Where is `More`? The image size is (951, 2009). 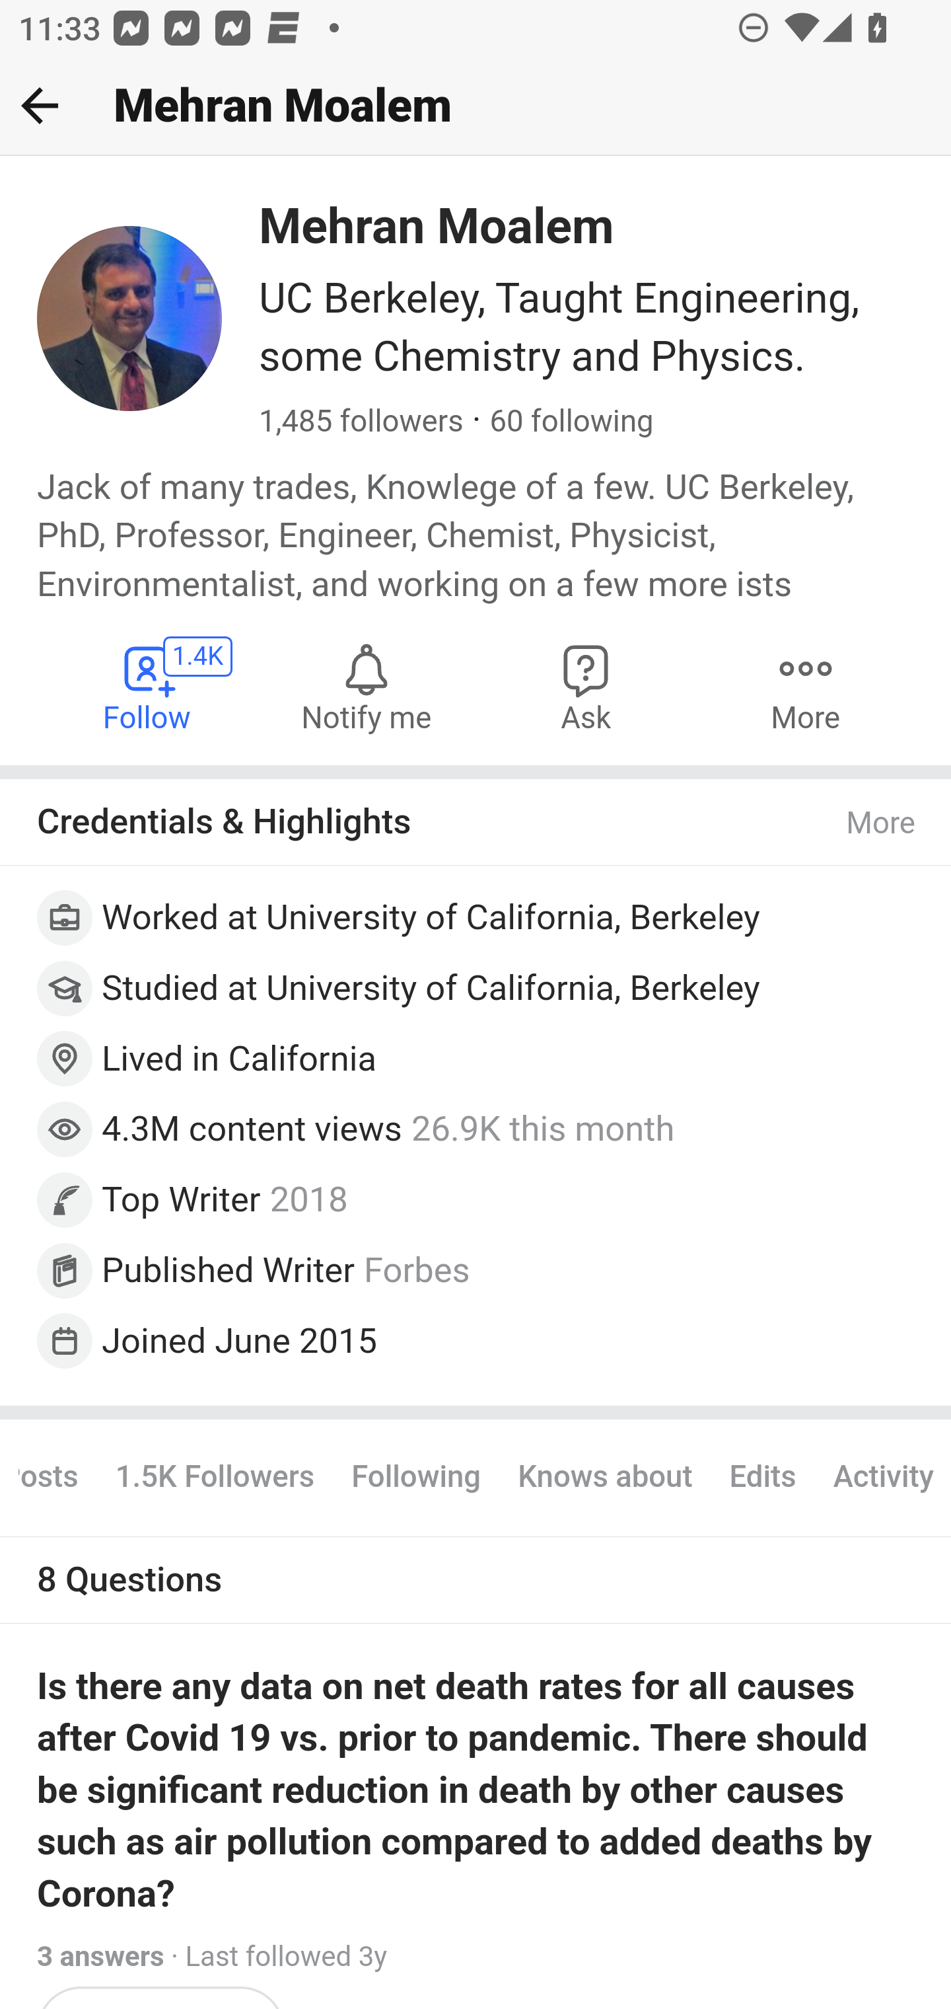 More is located at coordinates (882, 823).